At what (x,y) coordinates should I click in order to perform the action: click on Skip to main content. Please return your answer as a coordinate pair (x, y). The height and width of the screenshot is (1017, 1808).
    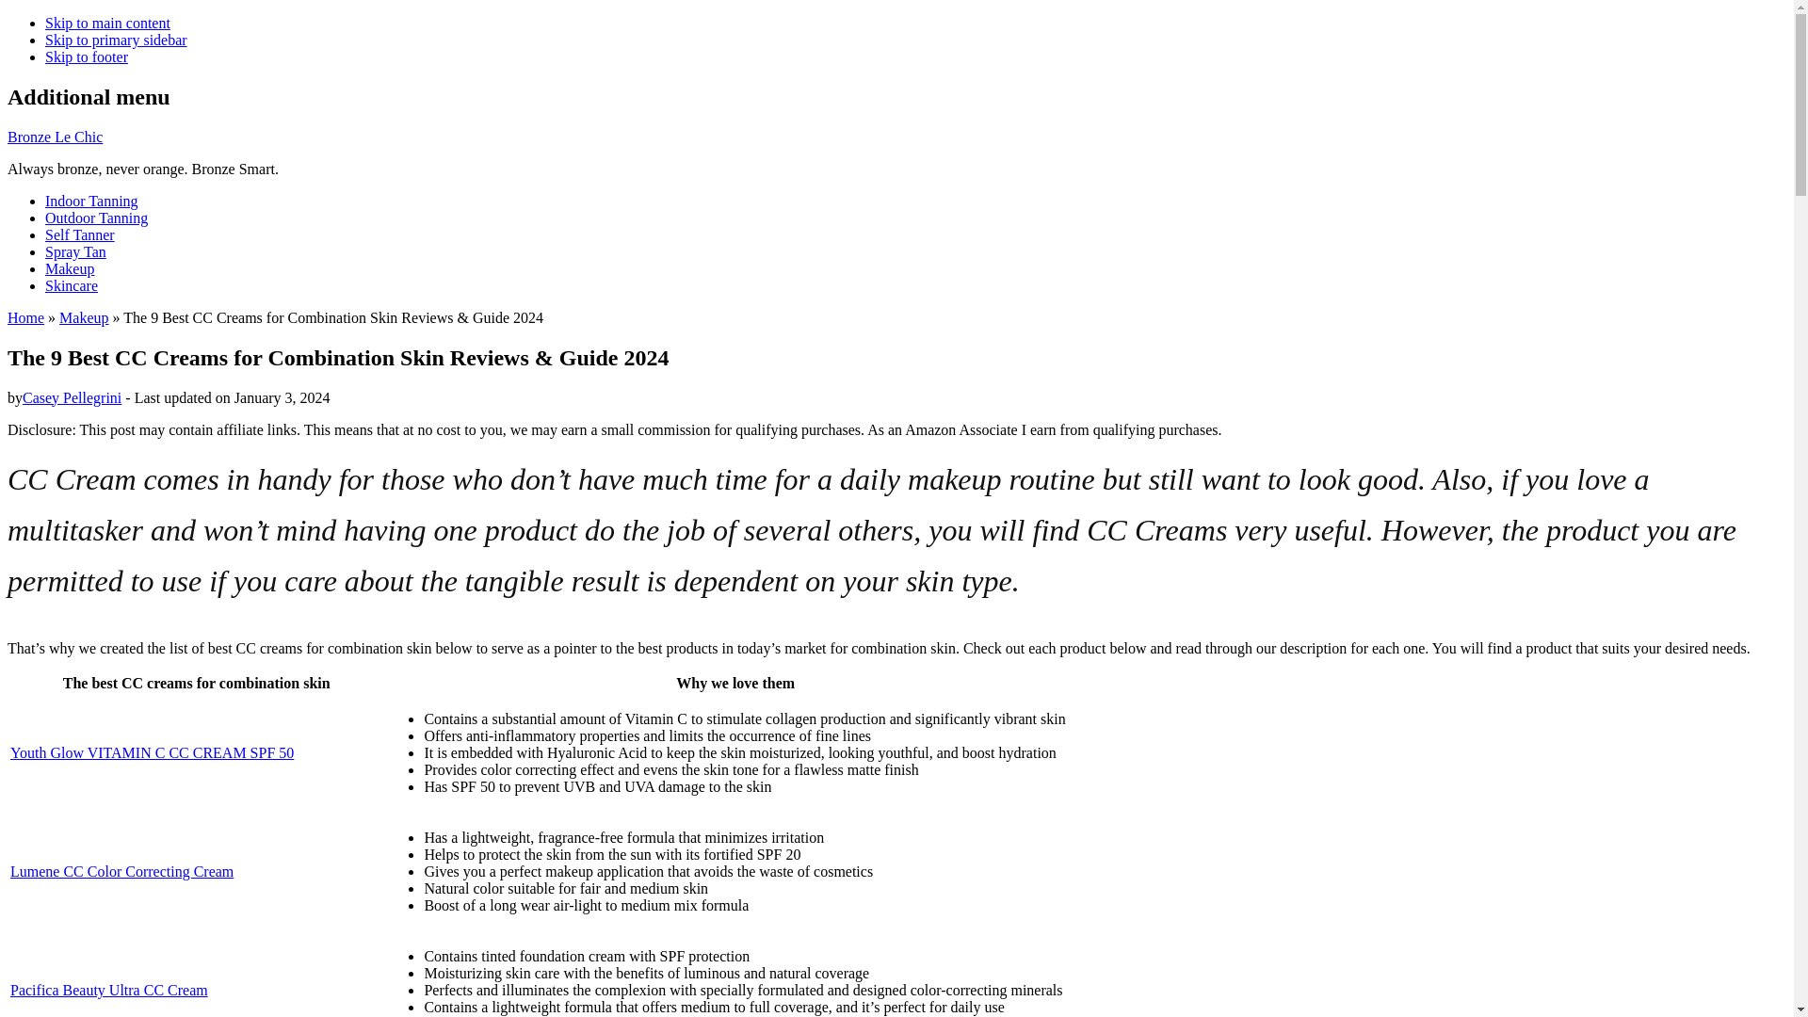
    Looking at the image, I should click on (107, 23).